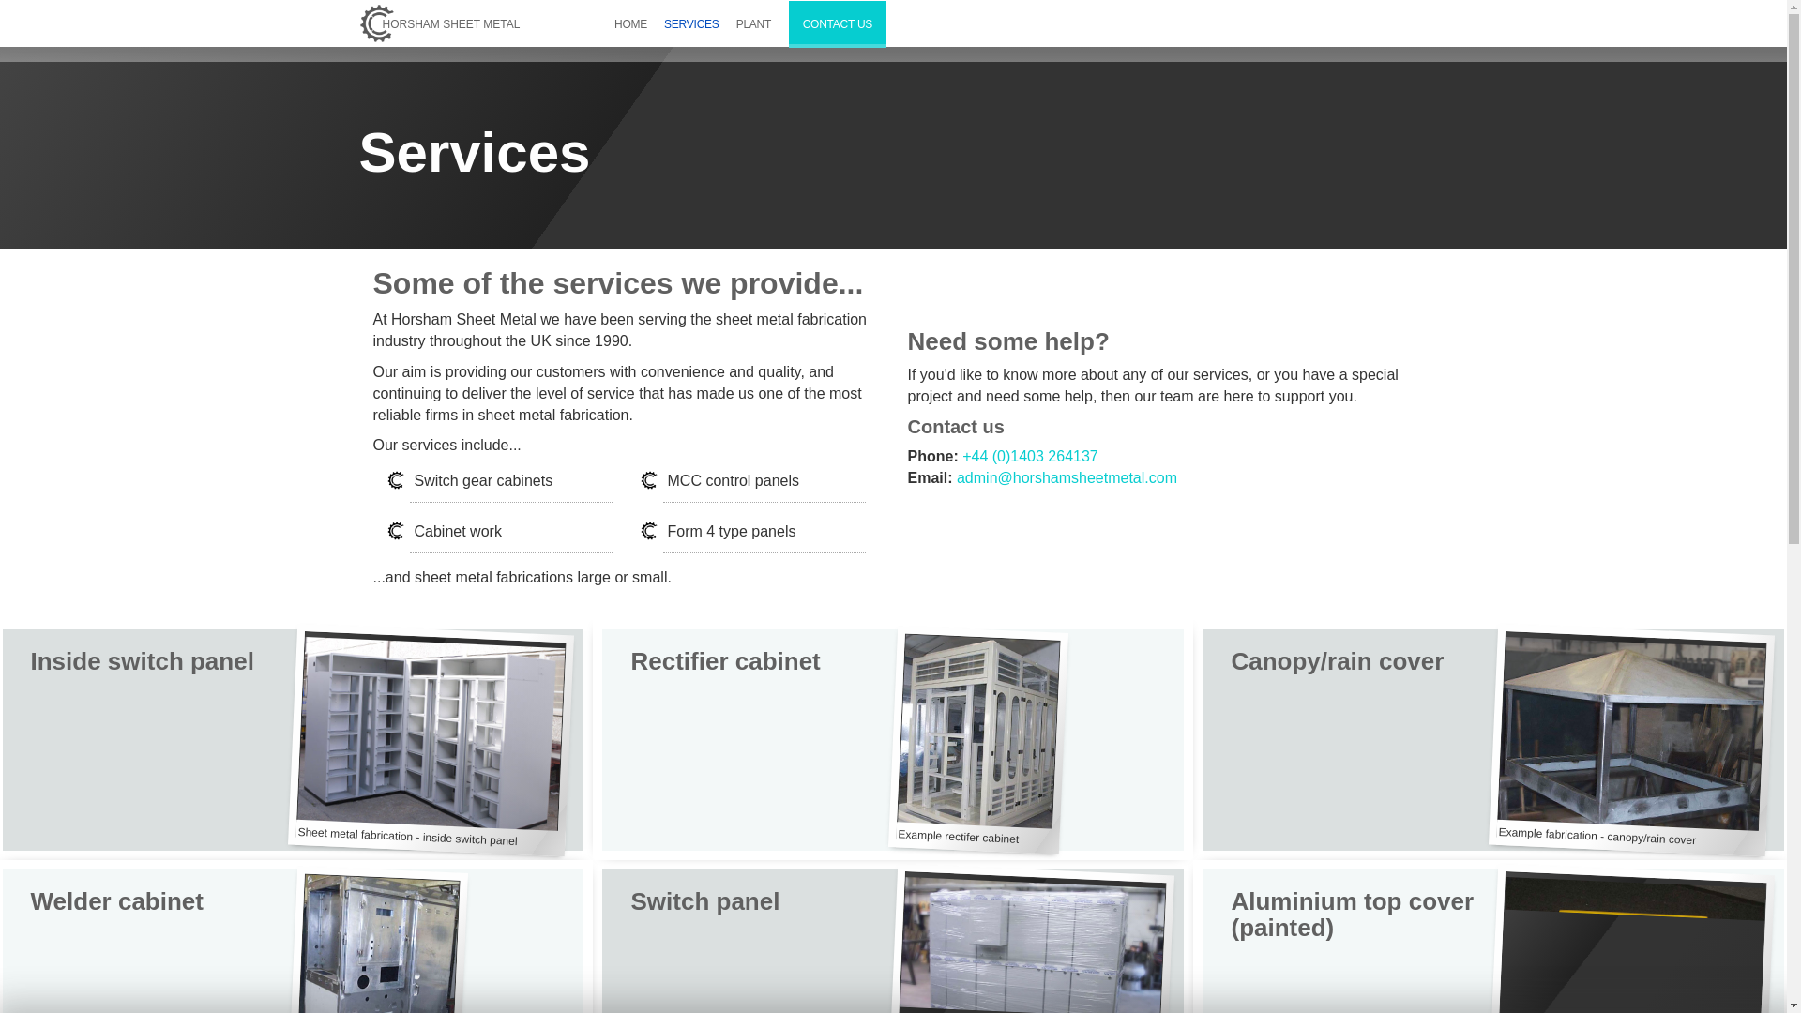  What do you see at coordinates (378, 23) in the screenshot?
I see `Home` at bounding box center [378, 23].